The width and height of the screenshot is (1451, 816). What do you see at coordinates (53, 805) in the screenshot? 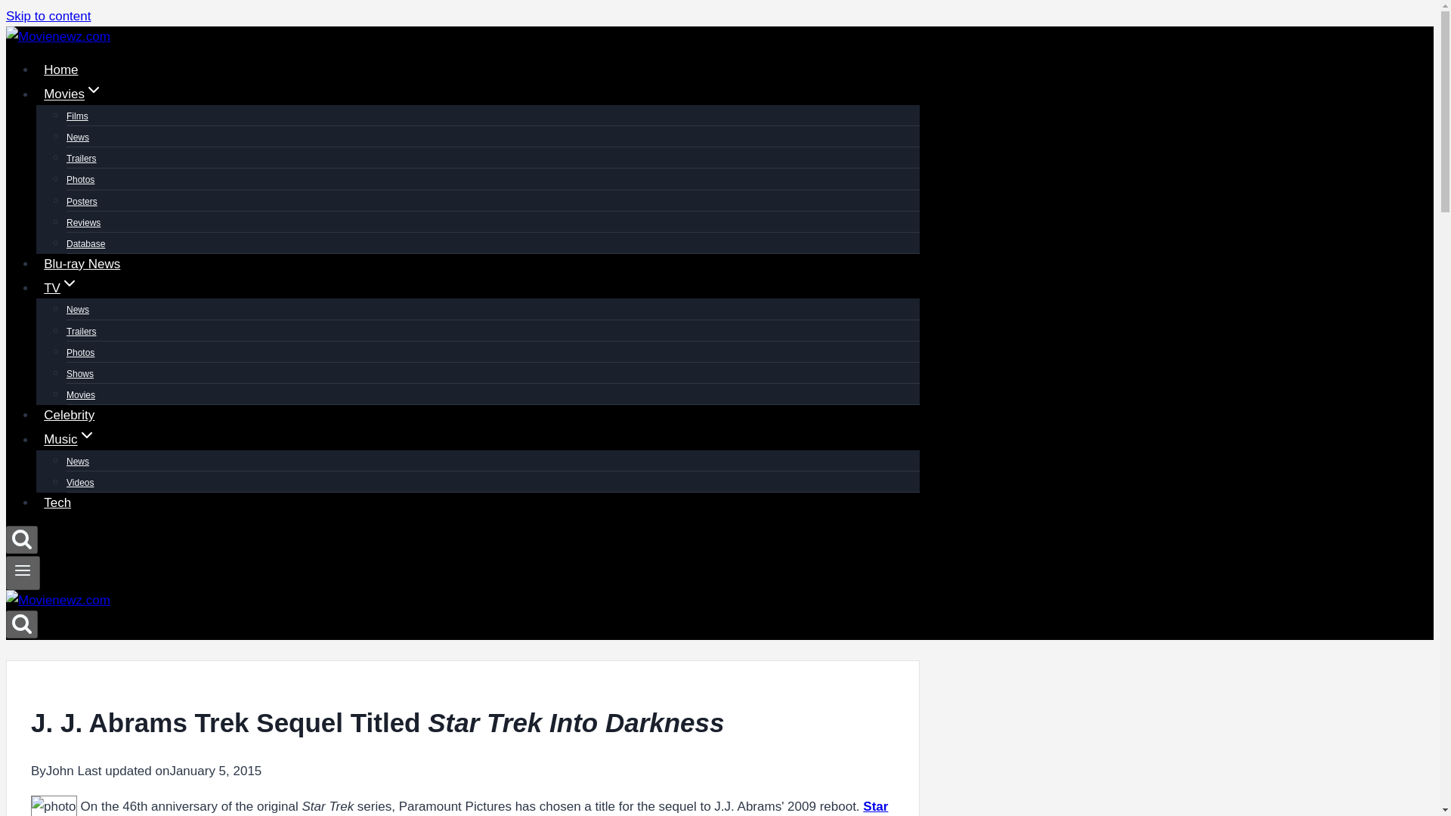
I see `photo` at bounding box center [53, 805].